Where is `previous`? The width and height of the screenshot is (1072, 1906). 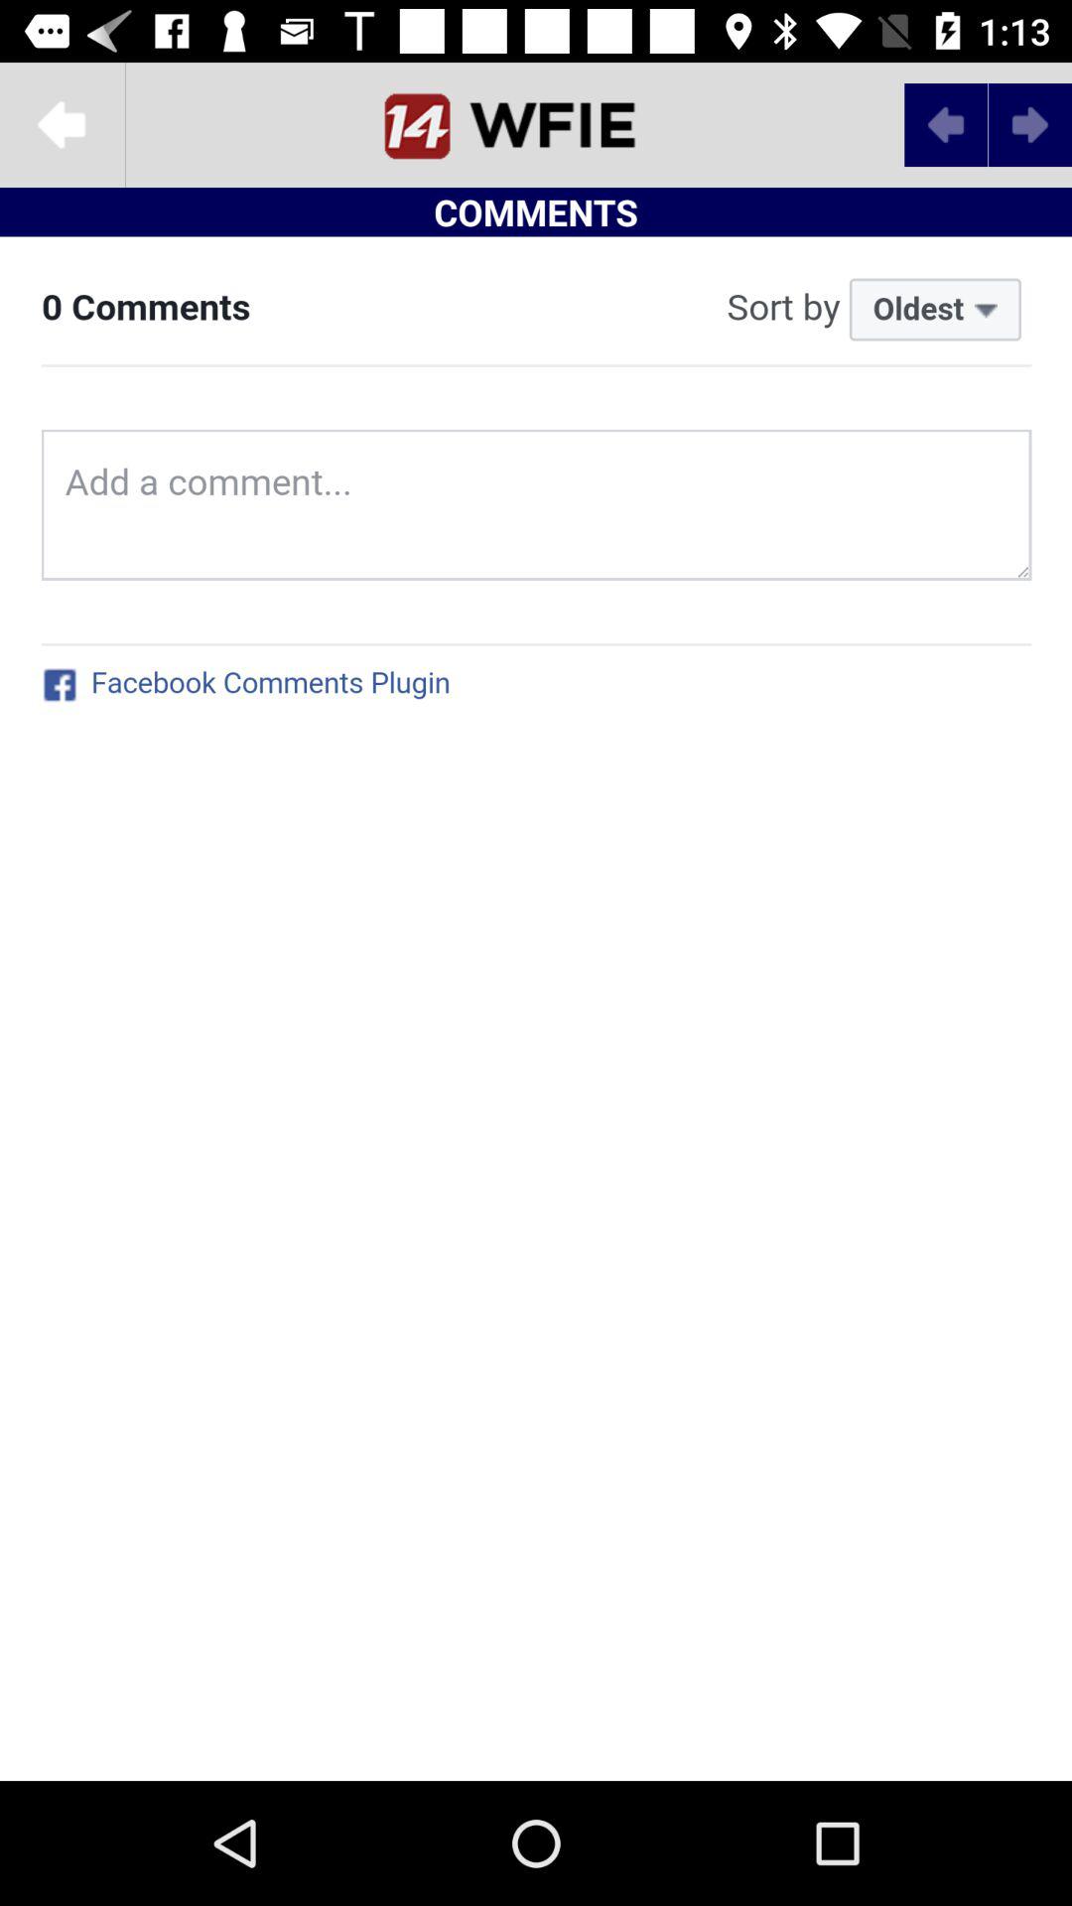
previous is located at coordinates (946, 125).